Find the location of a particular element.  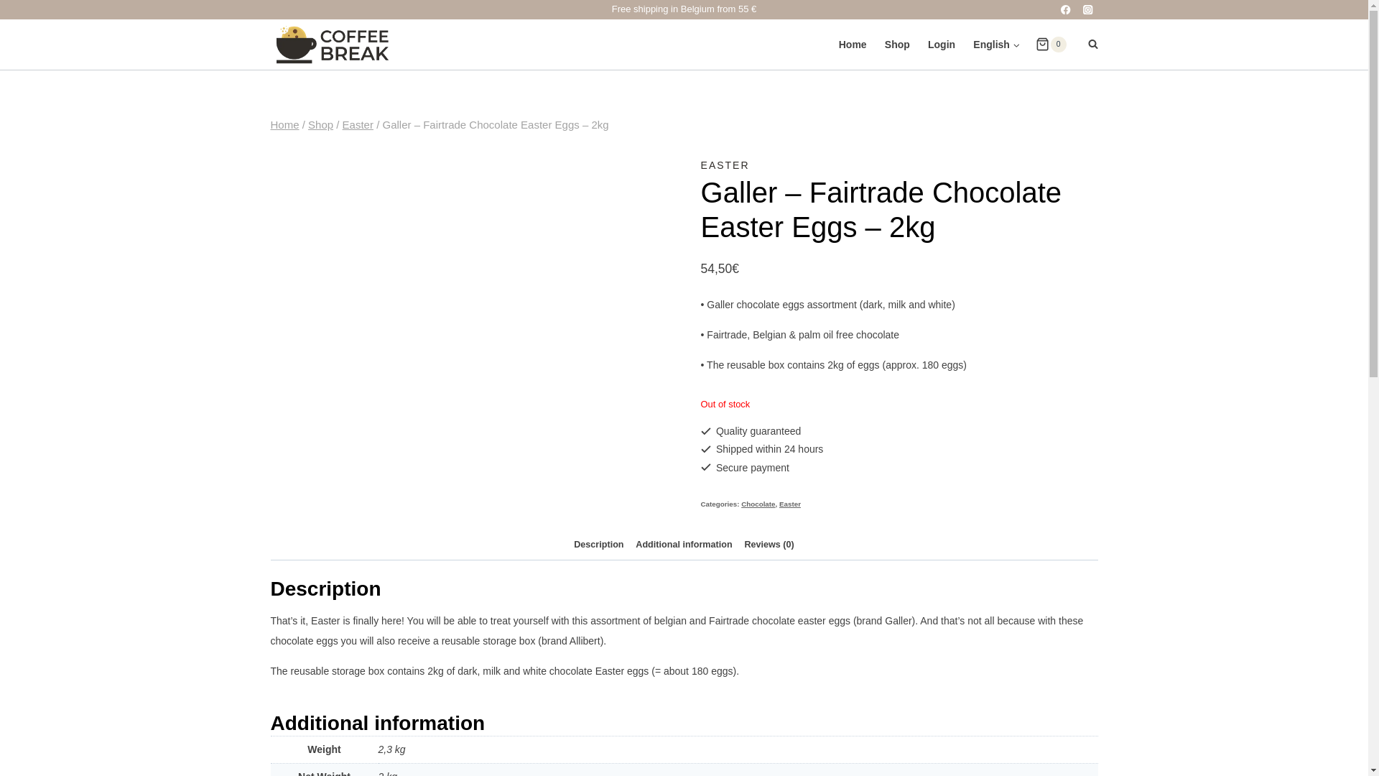

Reviews (0) is located at coordinates (769, 545).